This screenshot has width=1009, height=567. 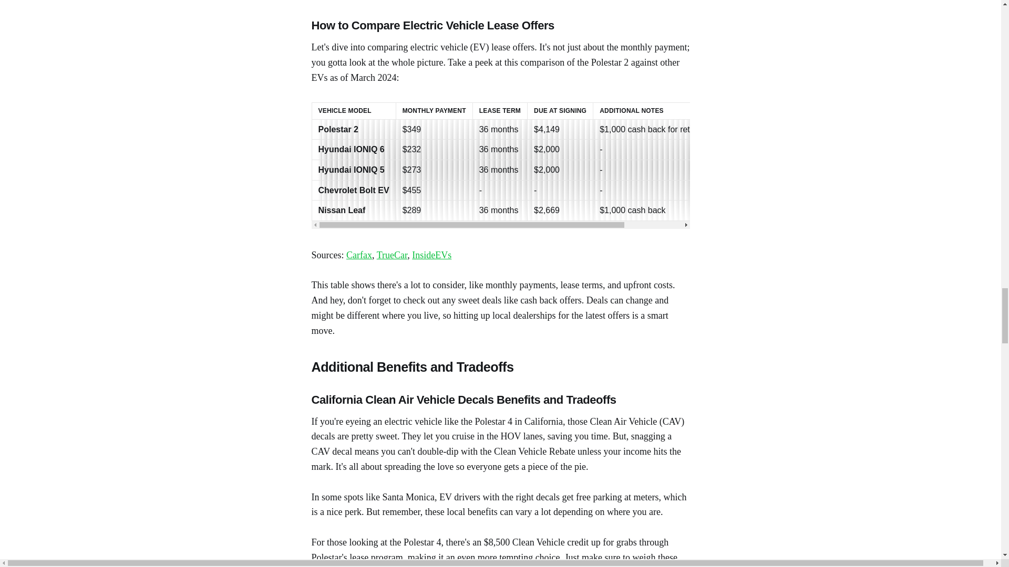 What do you see at coordinates (359, 255) in the screenshot?
I see `Carfax` at bounding box center [359, 255].